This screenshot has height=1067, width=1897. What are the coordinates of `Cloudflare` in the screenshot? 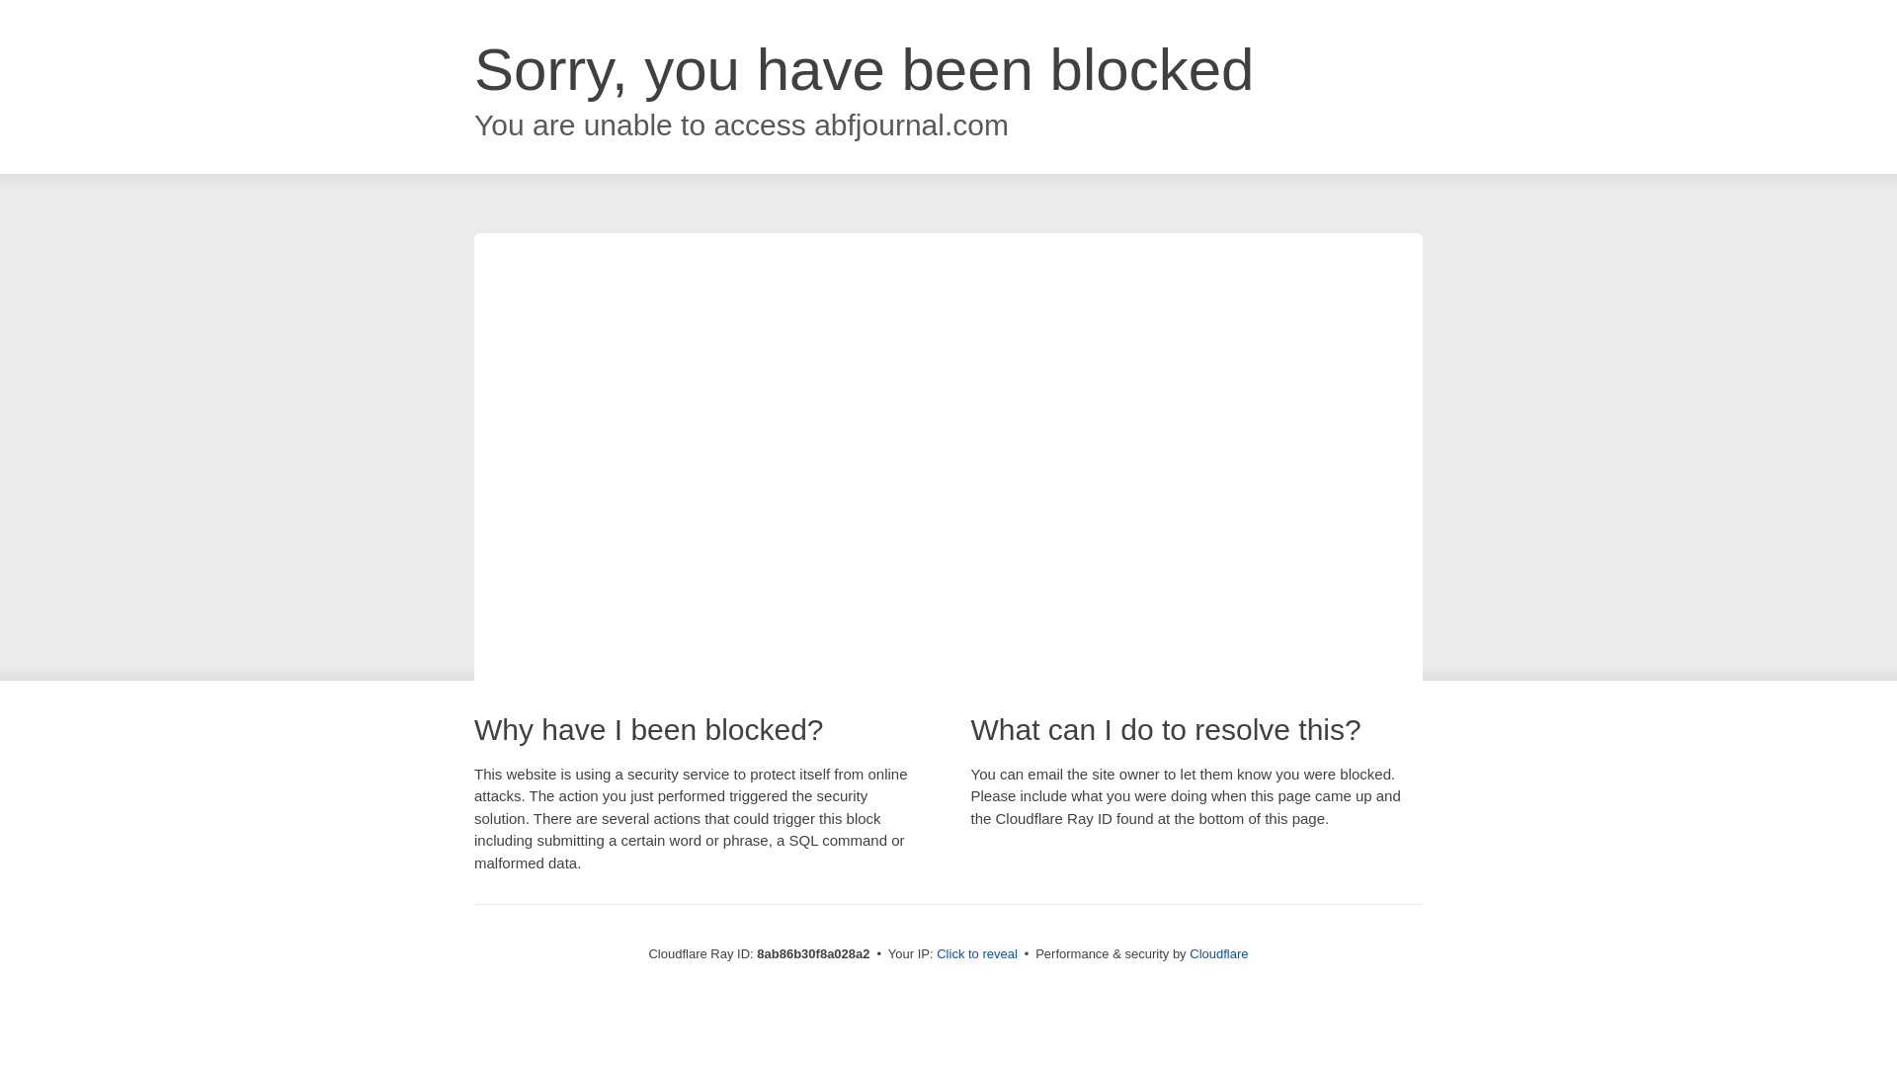 It's located at (1218, 953).